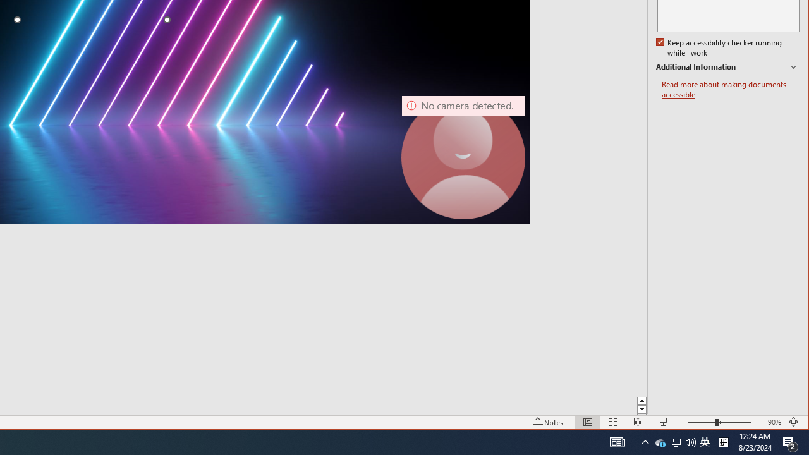  Describe the element at coordinates (790, 442) in the screenshot. I see `Action Center, 2 new notifications` at that location.